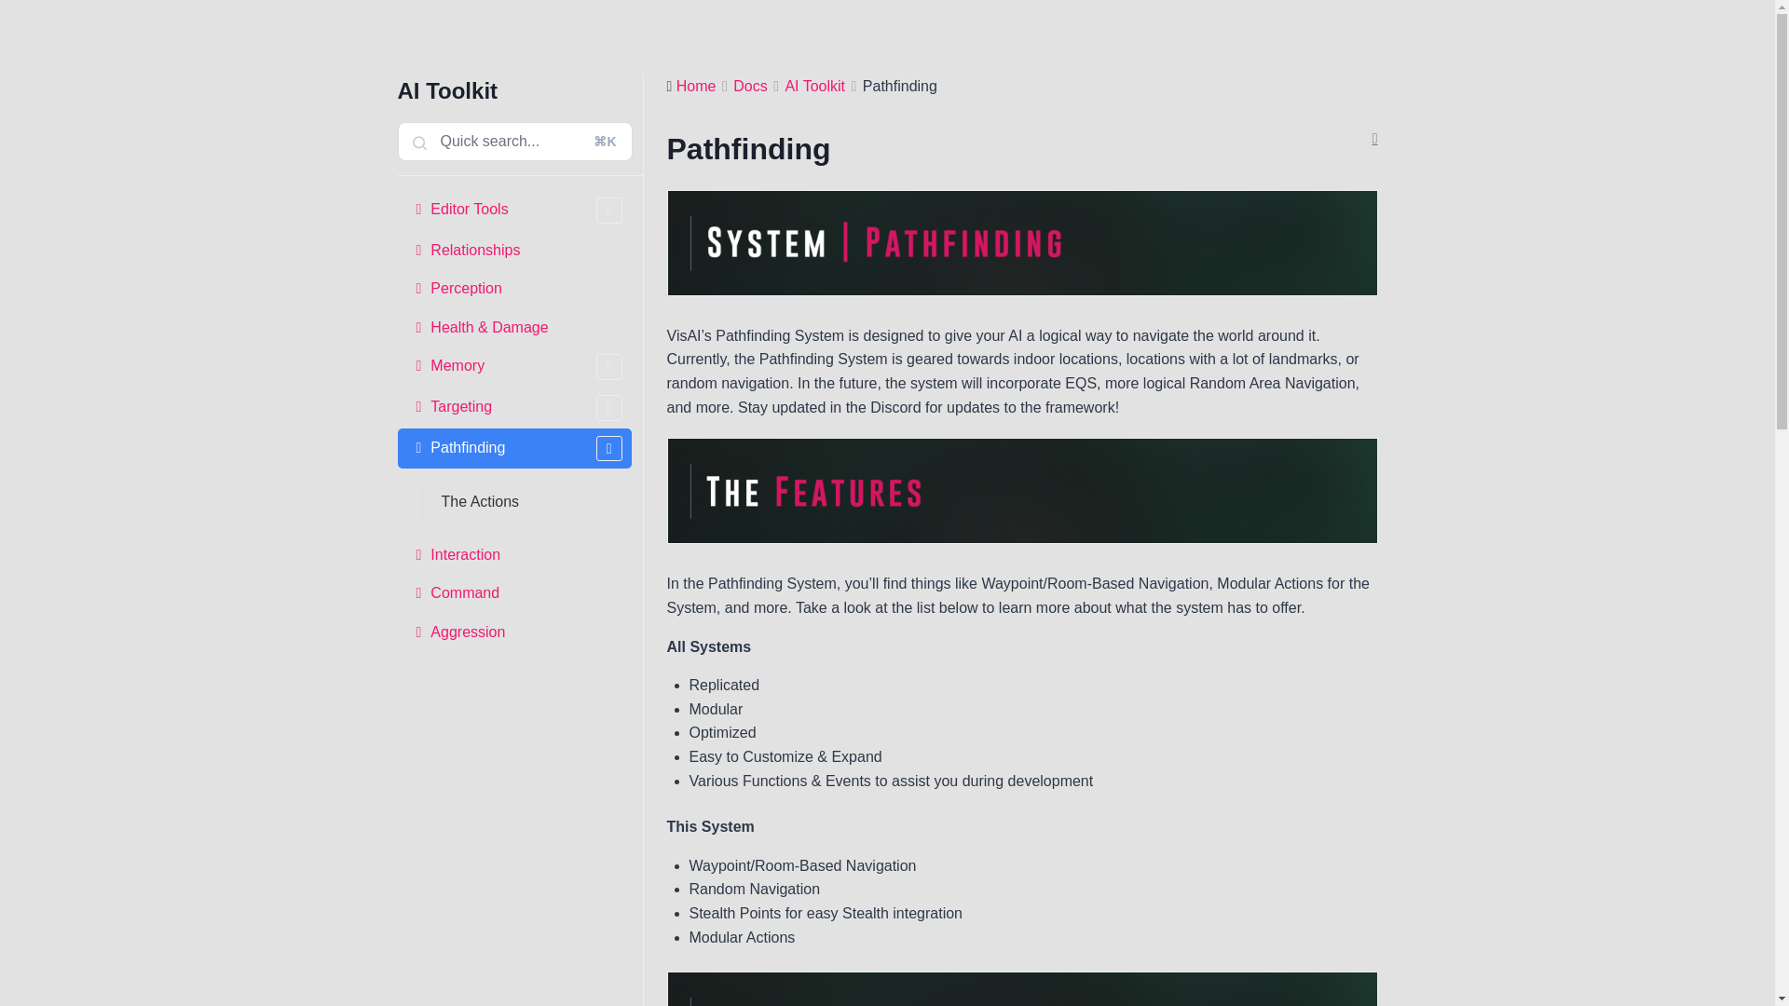 The image size is (1789, 1006). I want to click on Command, so click(514, 592).